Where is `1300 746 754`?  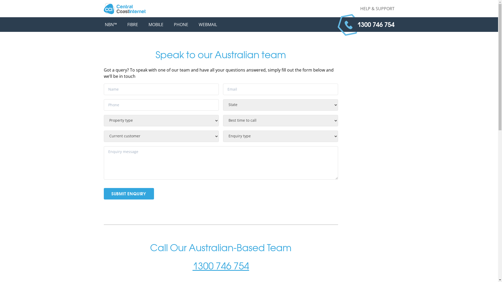 1300 746 754 is located at coordinates (221, 267).